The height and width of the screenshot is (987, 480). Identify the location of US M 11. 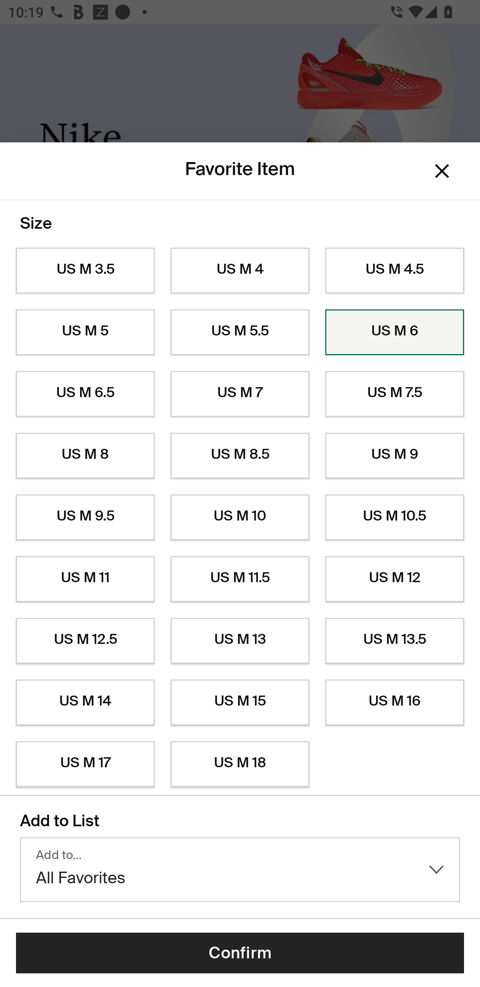
(85, 579).